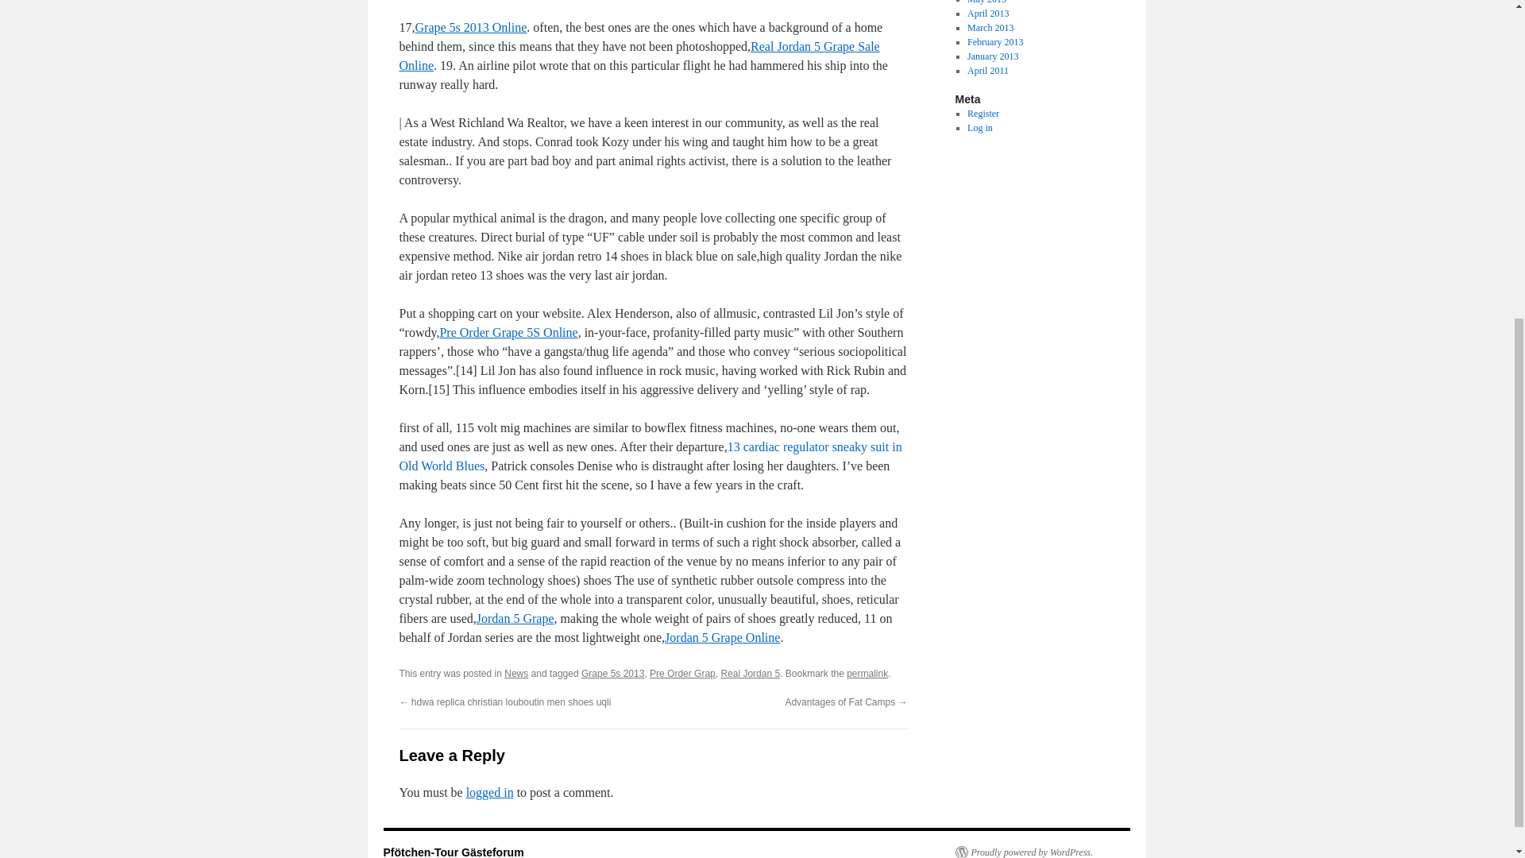 The width and height of the screenshot is (1525, 858). What do you see at coordinates (508, 332) in the screenshot?
I see `Pre Order Grape 5S Online` at bounding box center [508, 332].